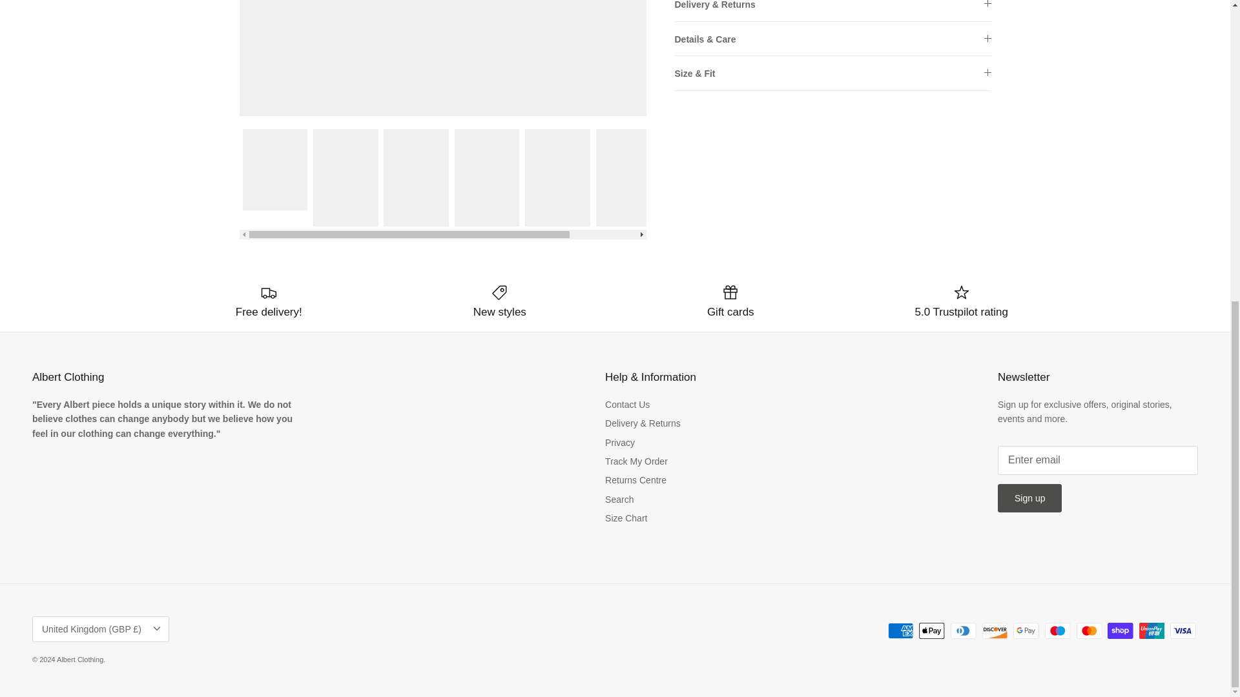 The image size is (1240, 697). I want to click on Apple Pay, so click(931, 631).